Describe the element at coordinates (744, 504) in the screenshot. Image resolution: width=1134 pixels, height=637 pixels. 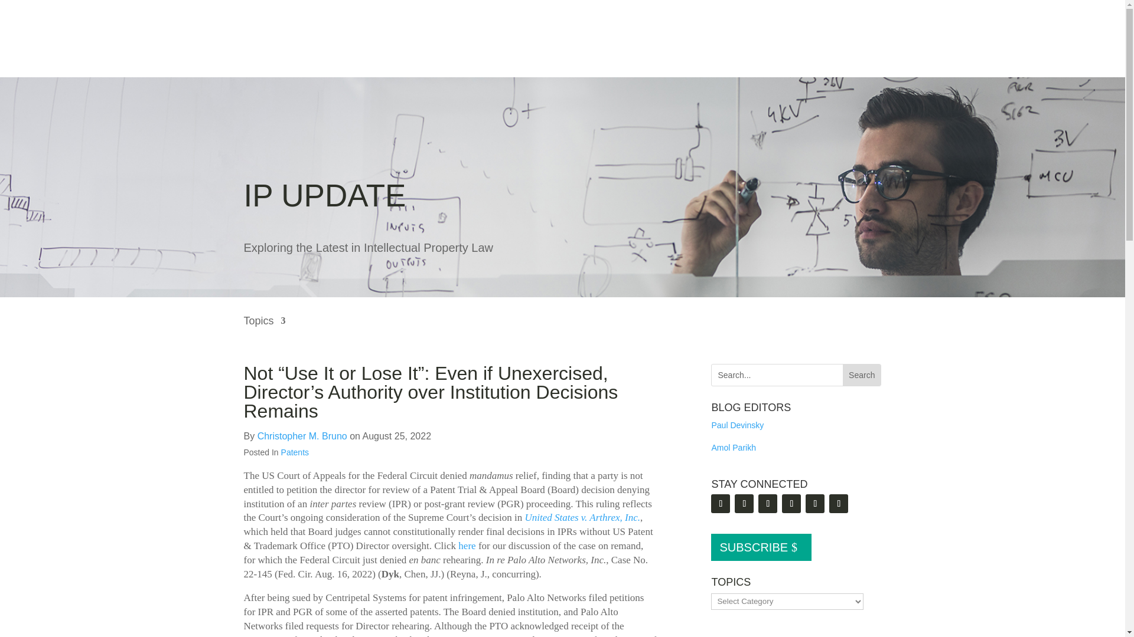
I see `Follow on LinkedIn` at that location.